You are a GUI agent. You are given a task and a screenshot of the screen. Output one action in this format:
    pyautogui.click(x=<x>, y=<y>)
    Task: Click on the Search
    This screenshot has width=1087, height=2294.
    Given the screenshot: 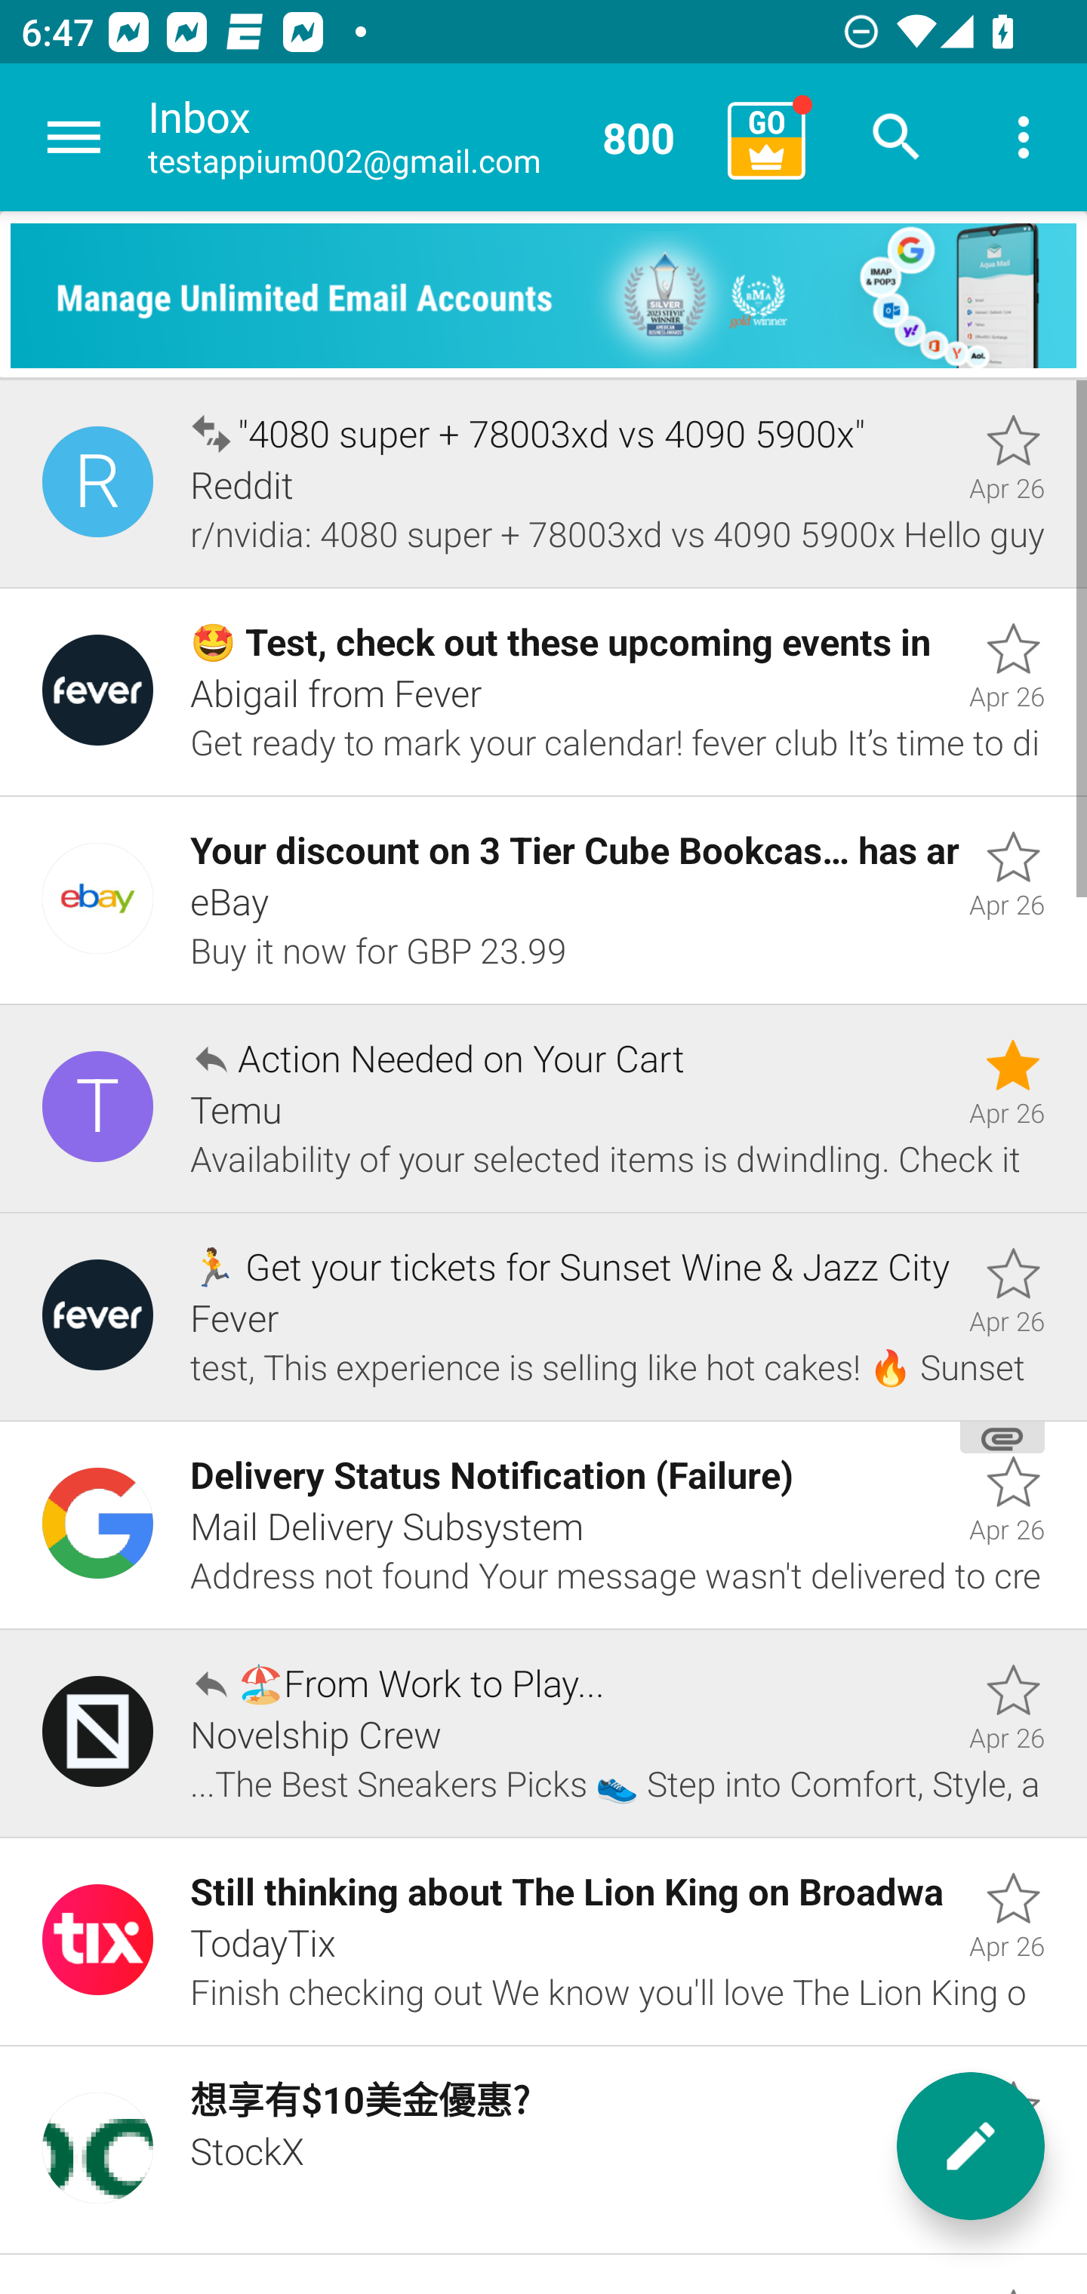 What is the action you would take?
    pyautogui.click(x=897, y=137)
    